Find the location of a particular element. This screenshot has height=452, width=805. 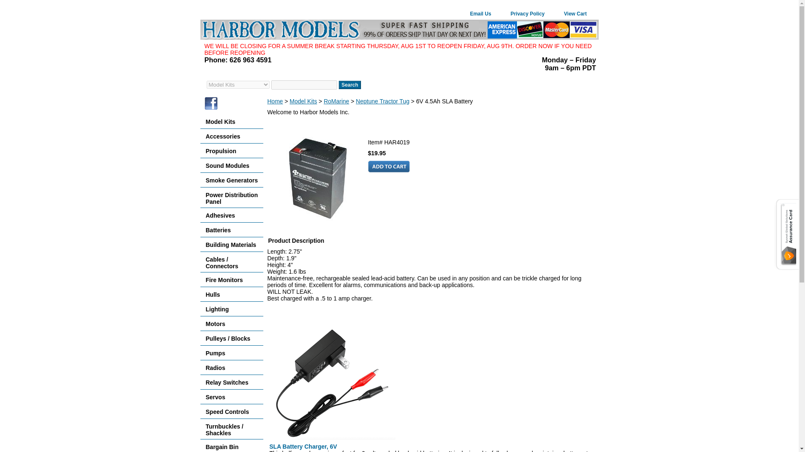

Building Materials is located at coordinates (231, 244).